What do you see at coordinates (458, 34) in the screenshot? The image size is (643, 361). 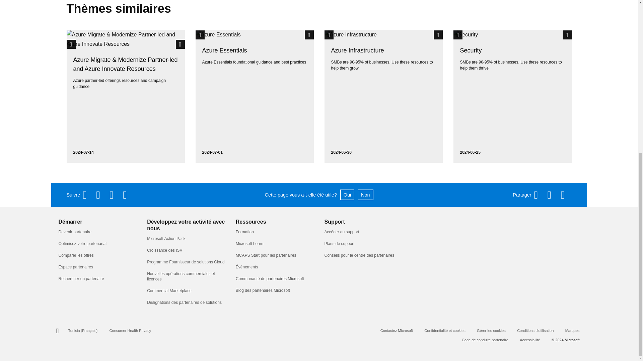 I see `collection` at bounding box center [458, 34].